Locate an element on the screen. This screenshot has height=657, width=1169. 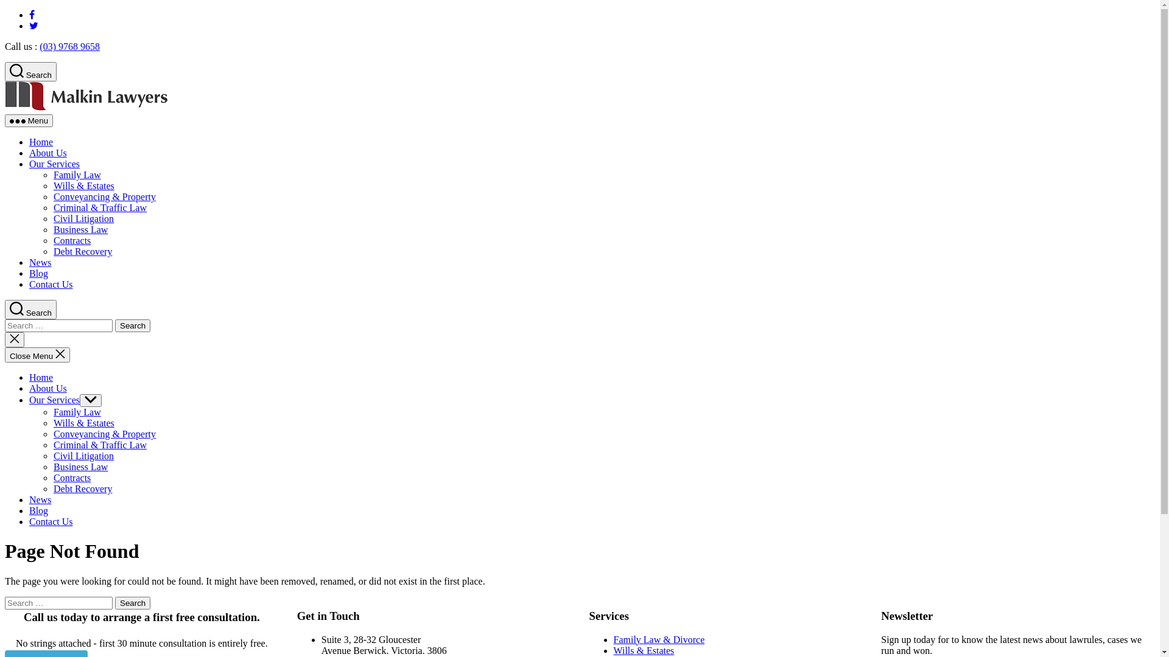
Family Law is located at coordinates (77, 175).